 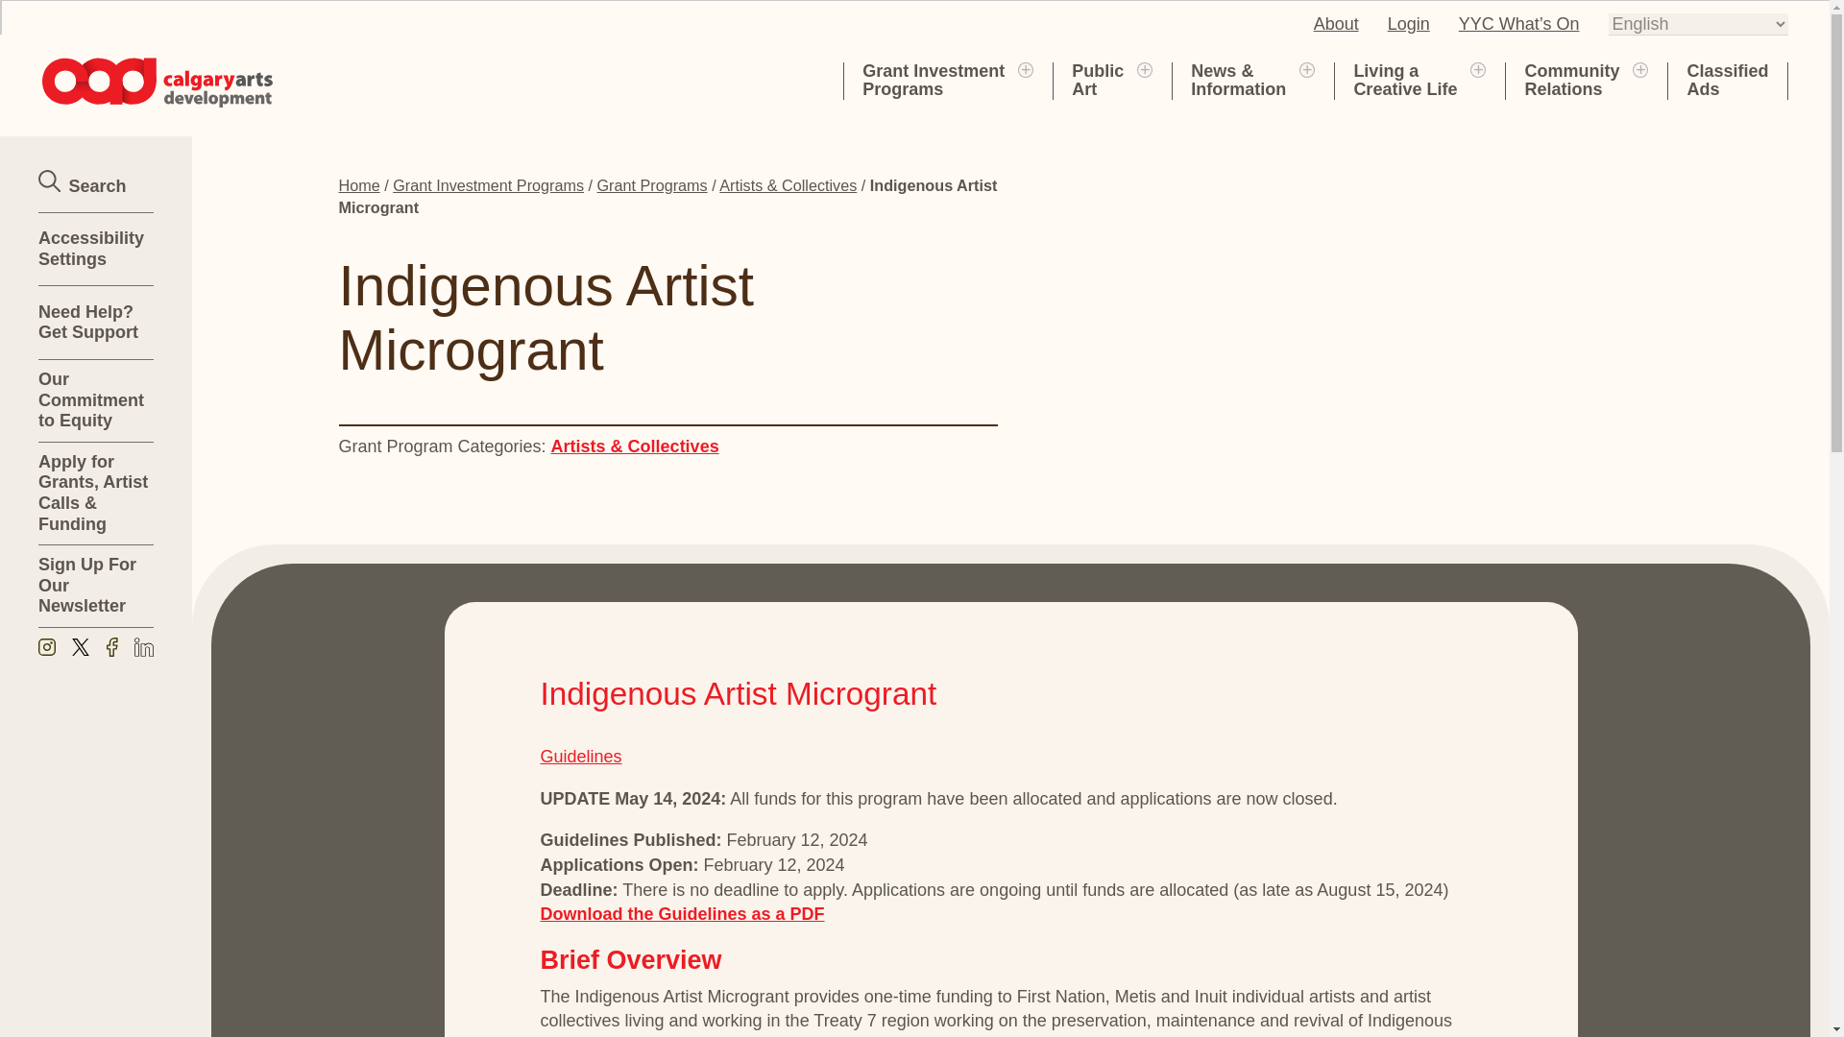 What do you see at coordinates (1409, 23) in the screenshot?
I see `Expand Living a Creative Life Submenu` at bounding box center [1409, 23].